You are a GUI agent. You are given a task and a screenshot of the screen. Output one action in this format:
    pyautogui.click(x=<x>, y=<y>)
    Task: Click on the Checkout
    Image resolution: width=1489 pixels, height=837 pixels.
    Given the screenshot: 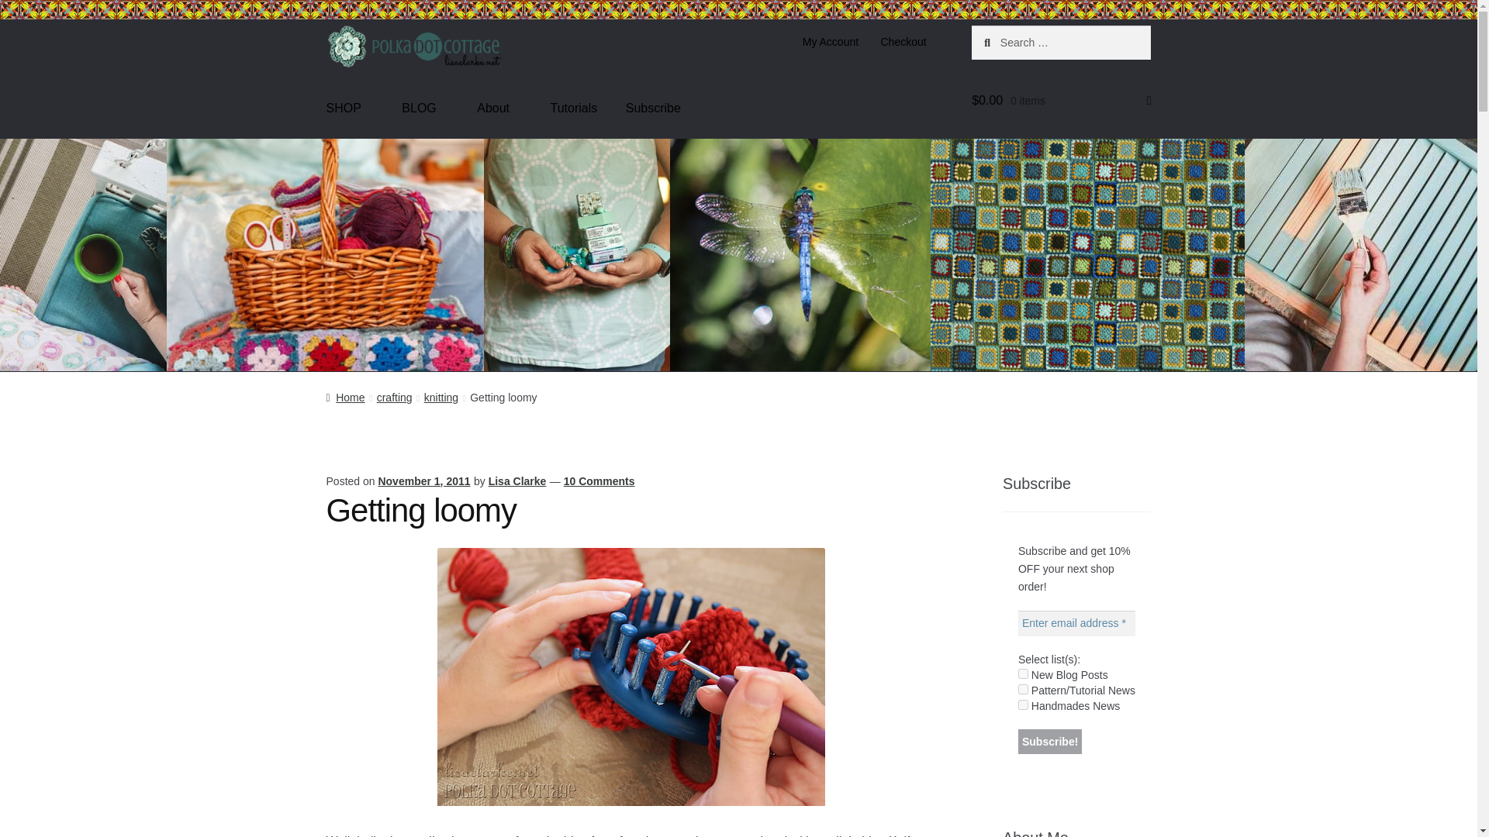 What is the action you would take?
    pyautogui.click(x=903, y=42)
    